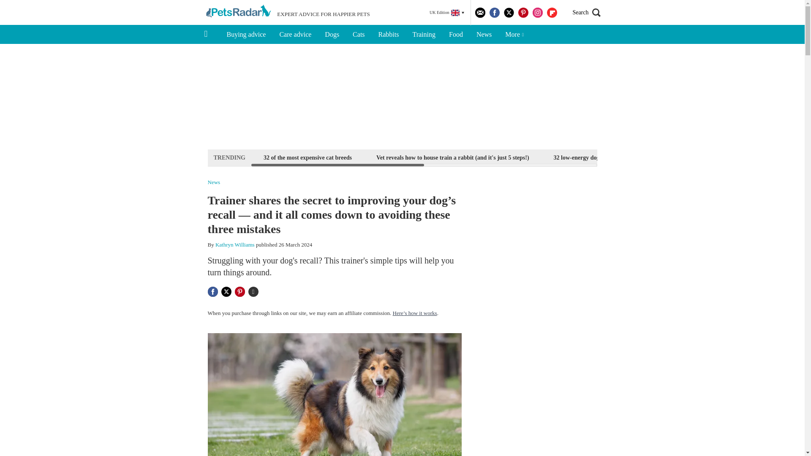  What do you see at coordinates (295, 35) in the screenshot?
I see `Care advice` at bounding box center [295, 35].